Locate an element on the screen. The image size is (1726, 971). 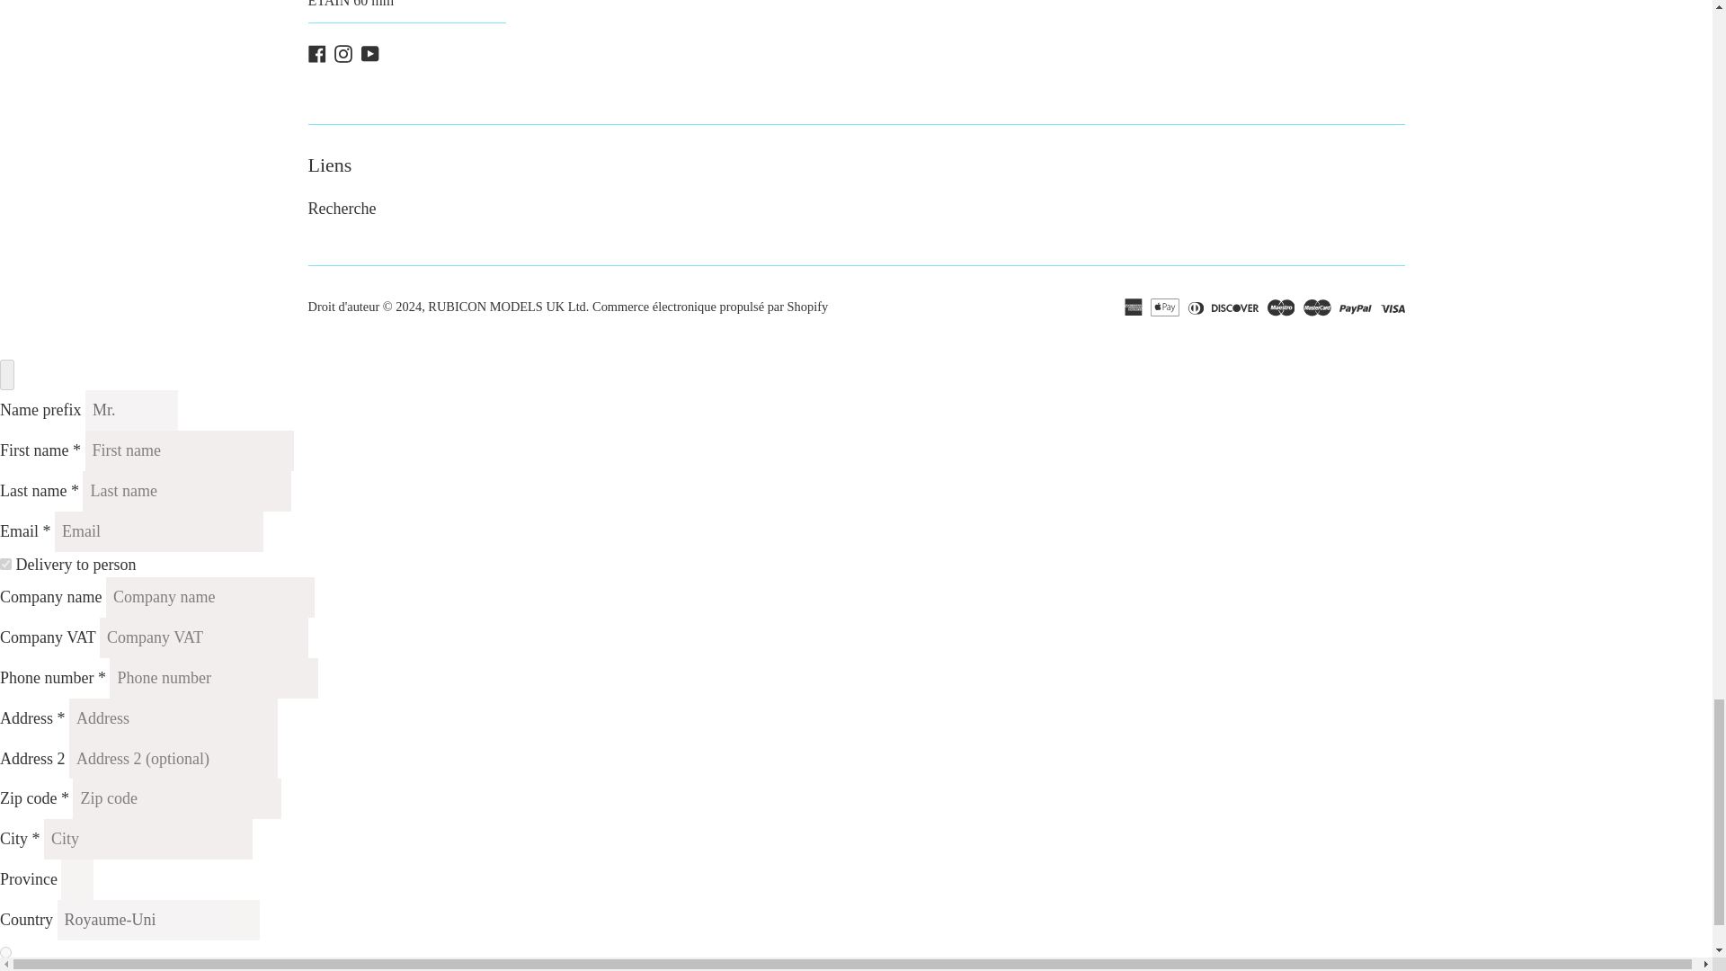
RUBICON MODELS UK Ltd sur Instagram is located at coordinates (343, 52).